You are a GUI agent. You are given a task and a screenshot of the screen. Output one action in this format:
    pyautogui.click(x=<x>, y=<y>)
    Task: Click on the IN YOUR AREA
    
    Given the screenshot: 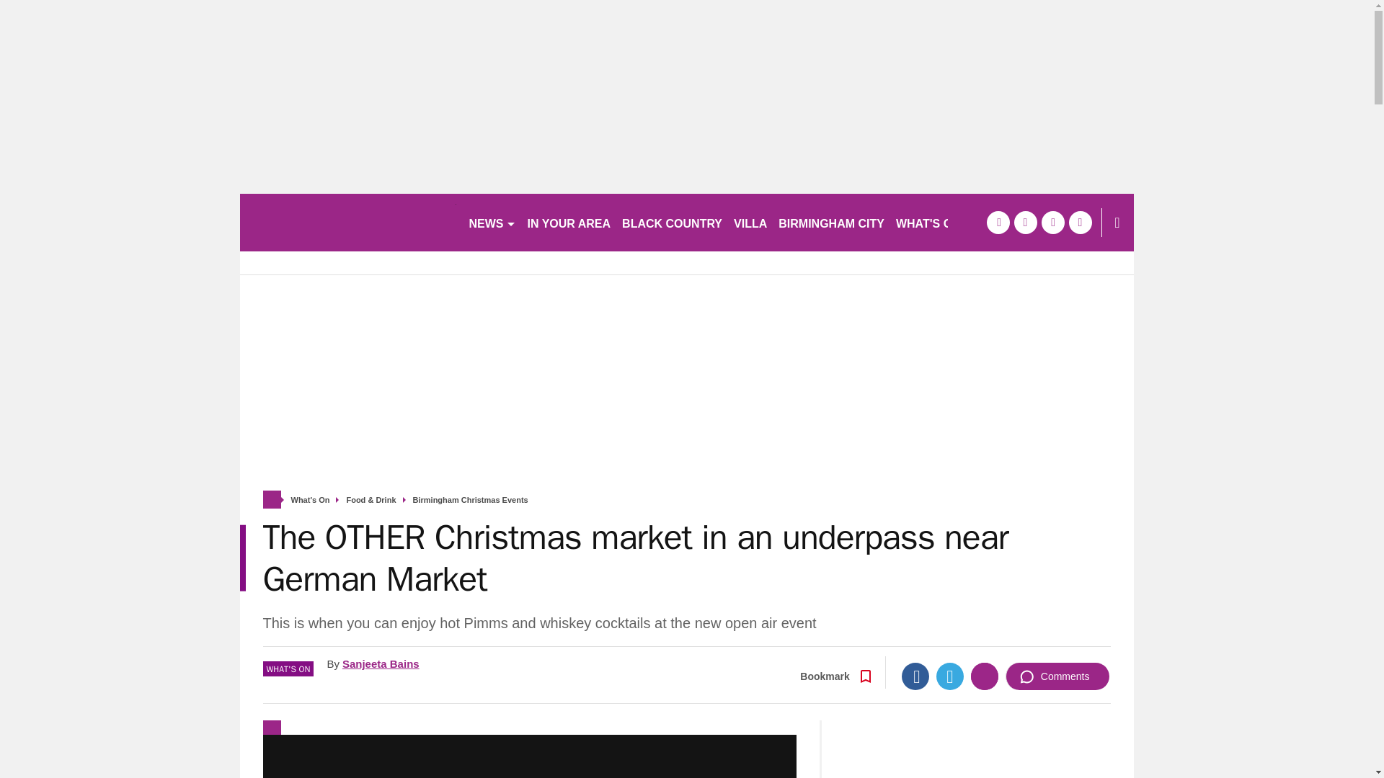 What is the action you would take?
    pyautogui.click(x=569, y=222)
    